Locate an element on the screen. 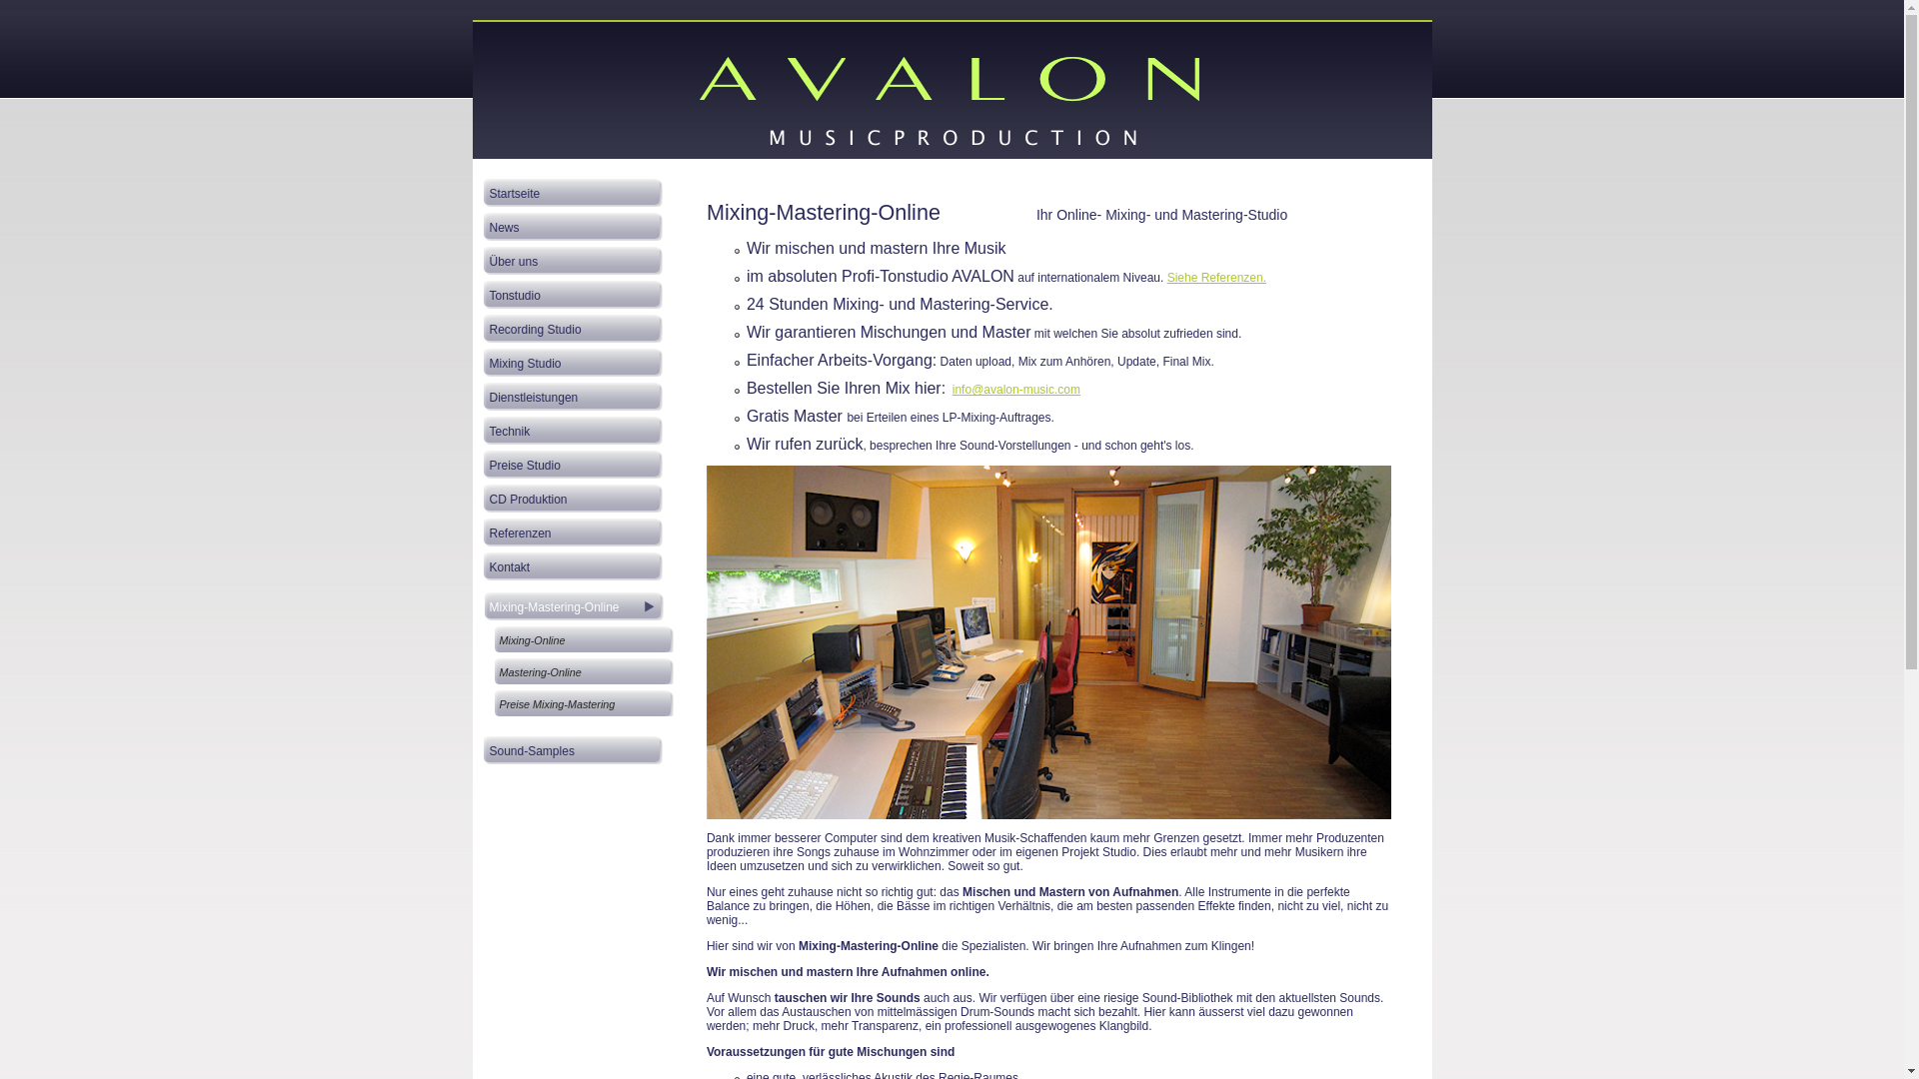 Image resolution: width=1919 pixels, height=1079 pixels. Mixing Studio is located at coordinates (574, 361).